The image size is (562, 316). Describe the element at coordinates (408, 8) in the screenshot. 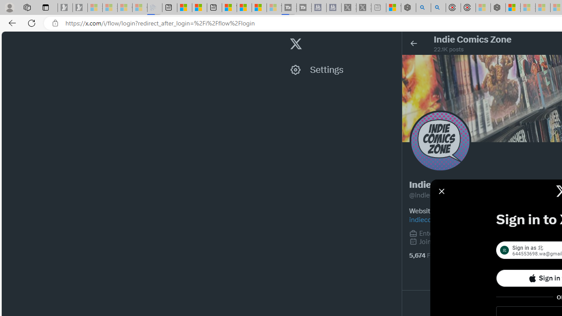

I see `Nordace - Summer Adventures 2024` at that location.